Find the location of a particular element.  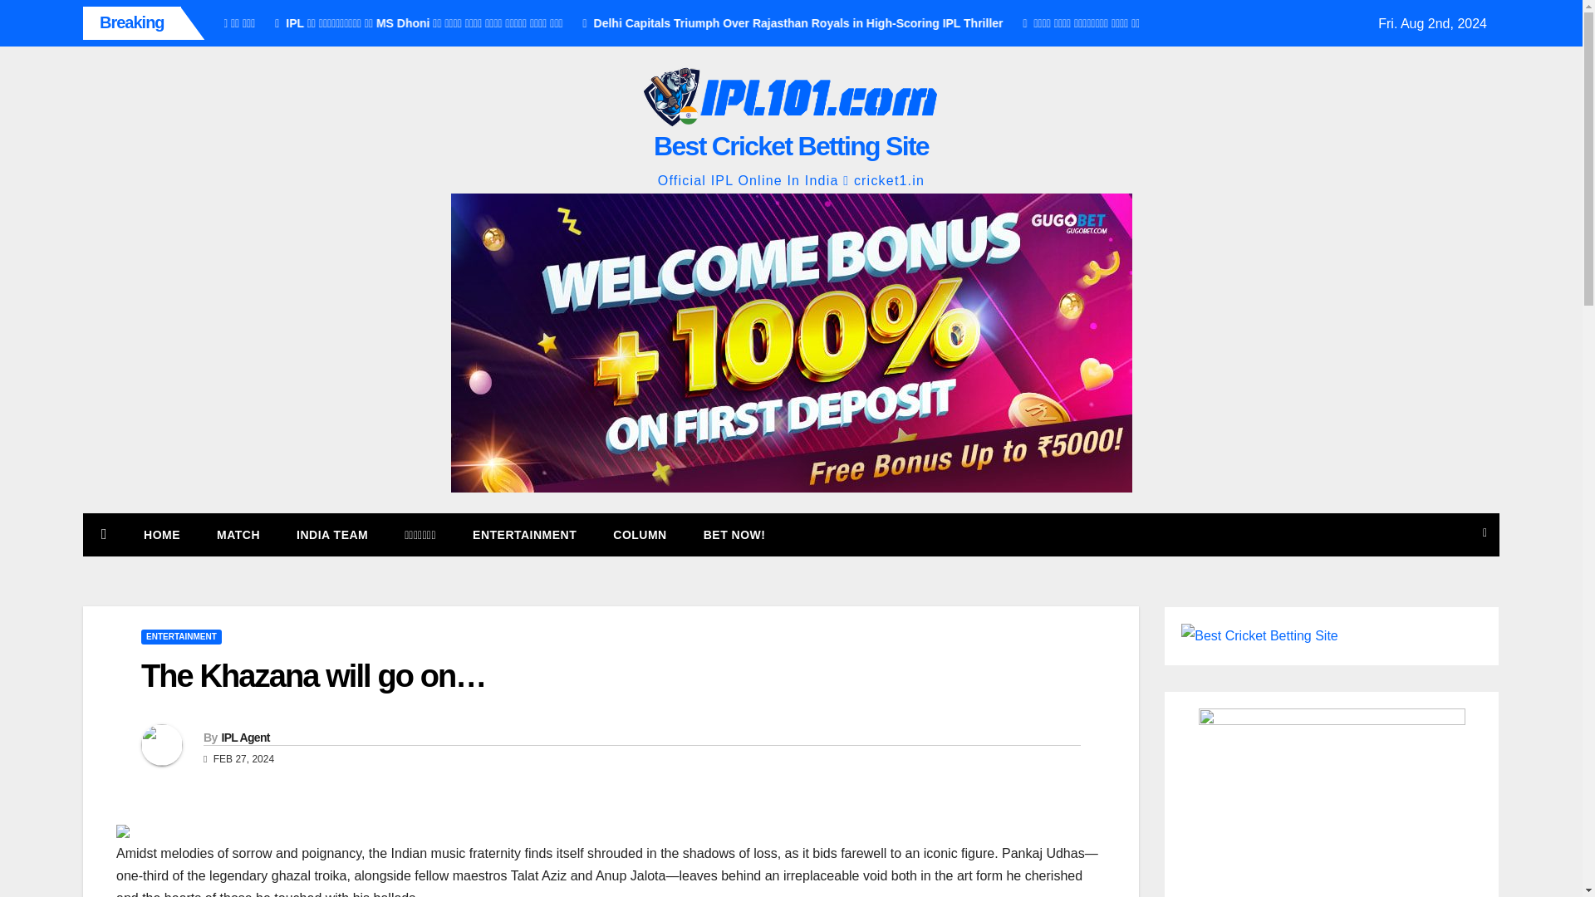

BET NOW! is located at coordinates (734, 534).